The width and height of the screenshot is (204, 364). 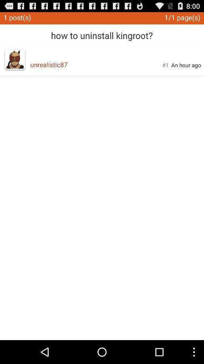 I want to click on flip until the unrealistic87 icon, so click(x=96, y=64).